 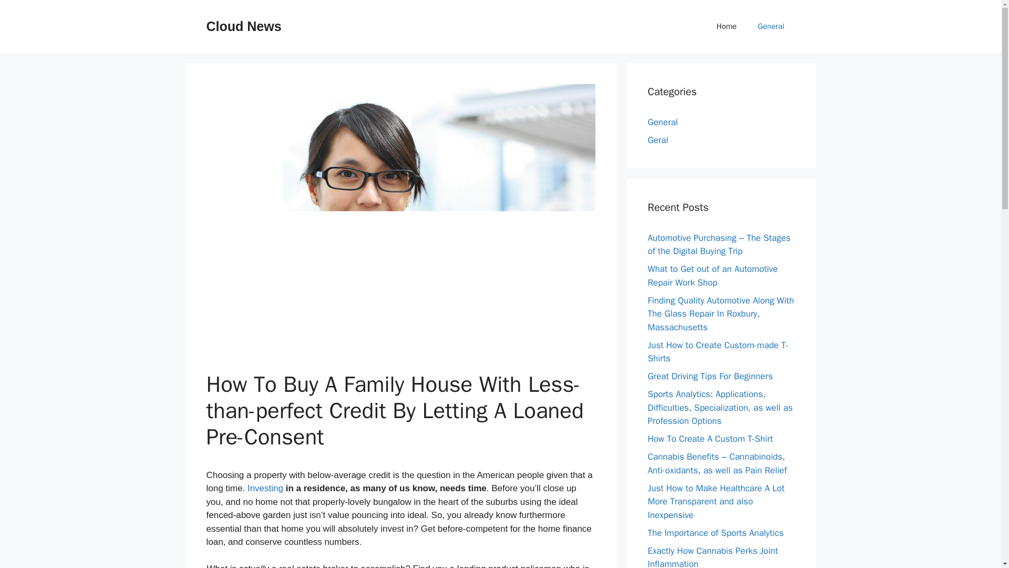 What do you see at coordinates (713, 556) in the screenshot?
I see `Exactly How Cannabis Perks Joint Inflammation` at bounding box center [713, 556].